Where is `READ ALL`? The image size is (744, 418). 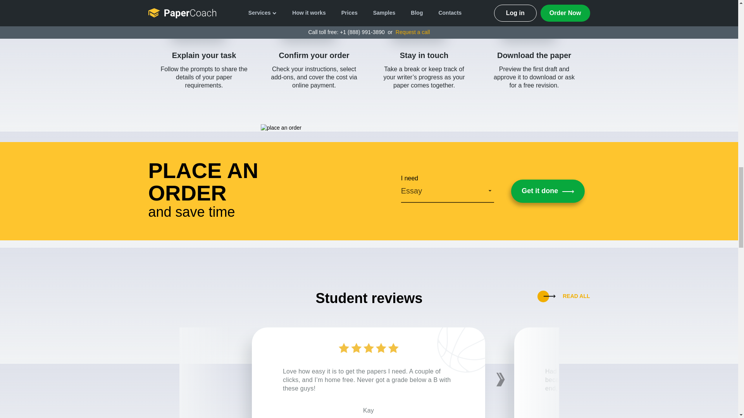 READ ALL is located at coordinates (563, 296).